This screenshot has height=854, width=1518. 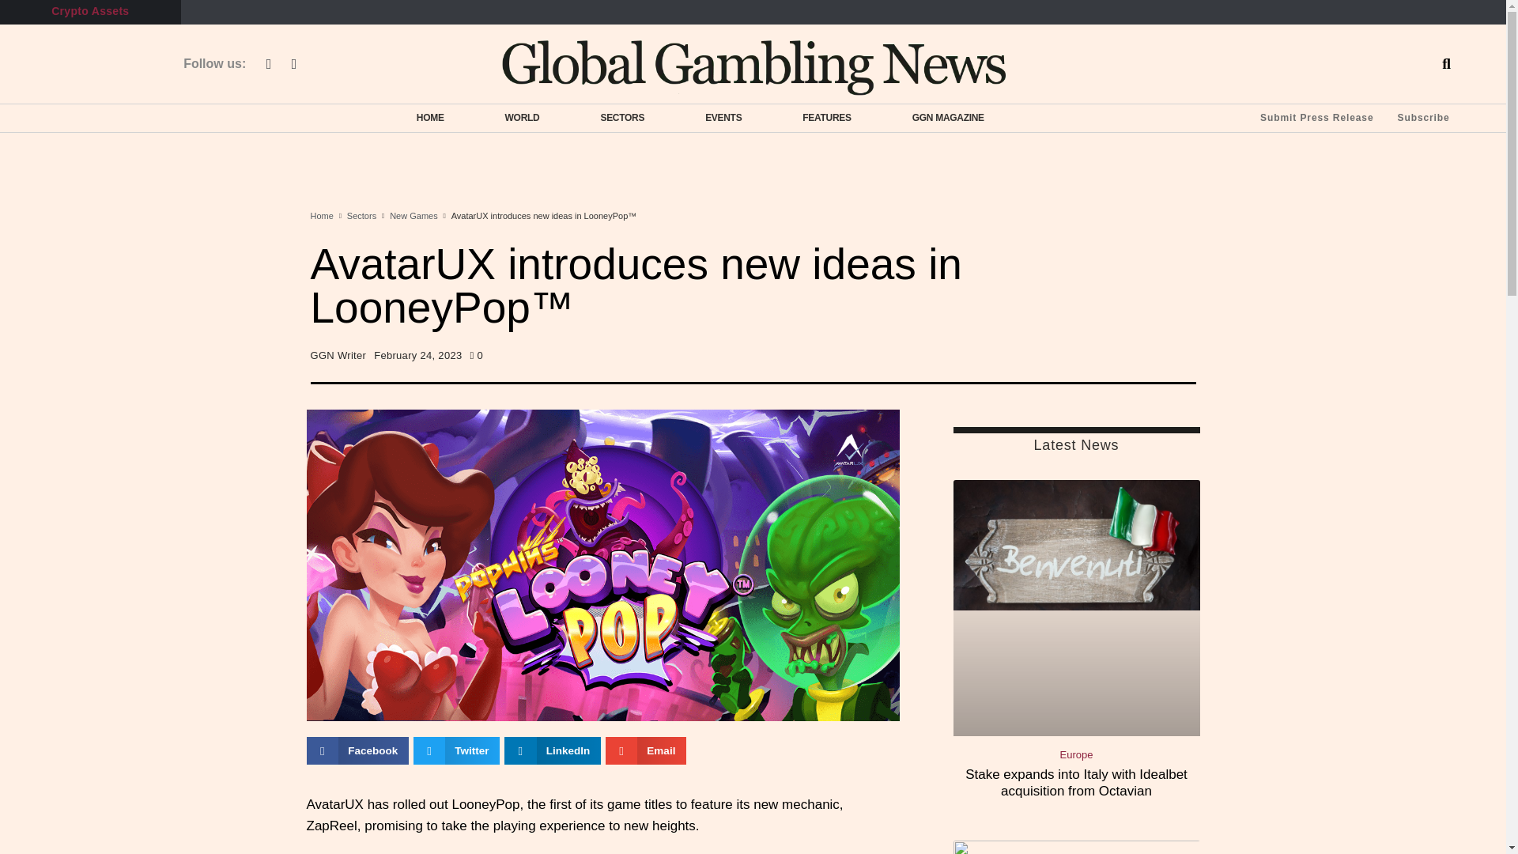 What do you see at coordinates (362, 217) in the screenshot?
I see `Sectors` at bounding box center [362, 217].